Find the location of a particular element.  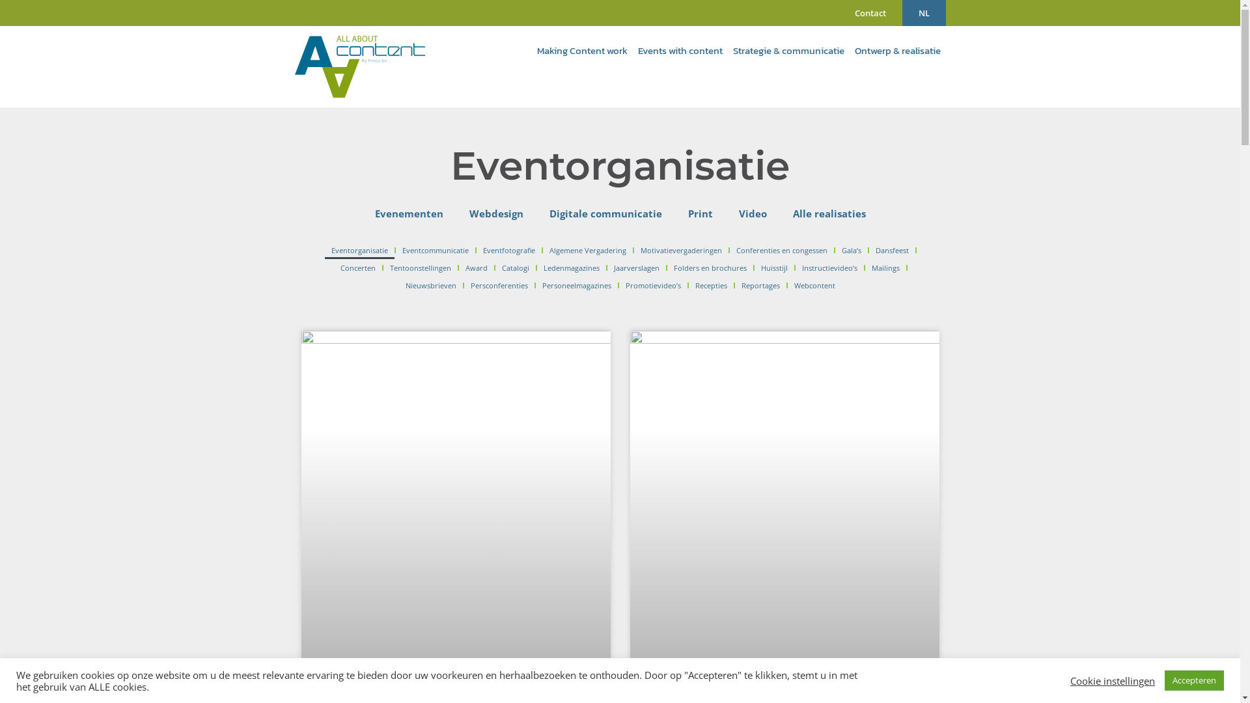

Jaarverslagen is located at coordinates (636, 268).